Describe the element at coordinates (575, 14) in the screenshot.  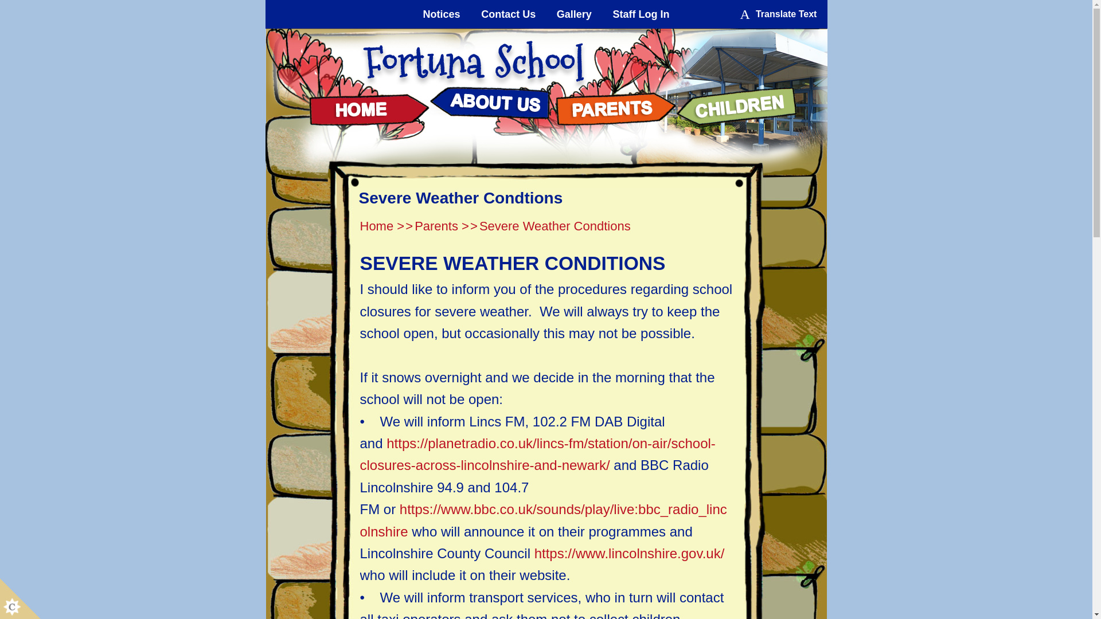
I see `Gallery` at that location.